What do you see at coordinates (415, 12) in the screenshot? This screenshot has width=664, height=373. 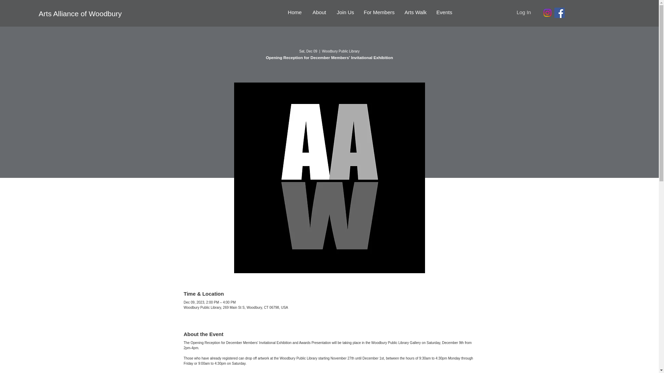 I see `Arts Walk` at bounding box center [415, 12].